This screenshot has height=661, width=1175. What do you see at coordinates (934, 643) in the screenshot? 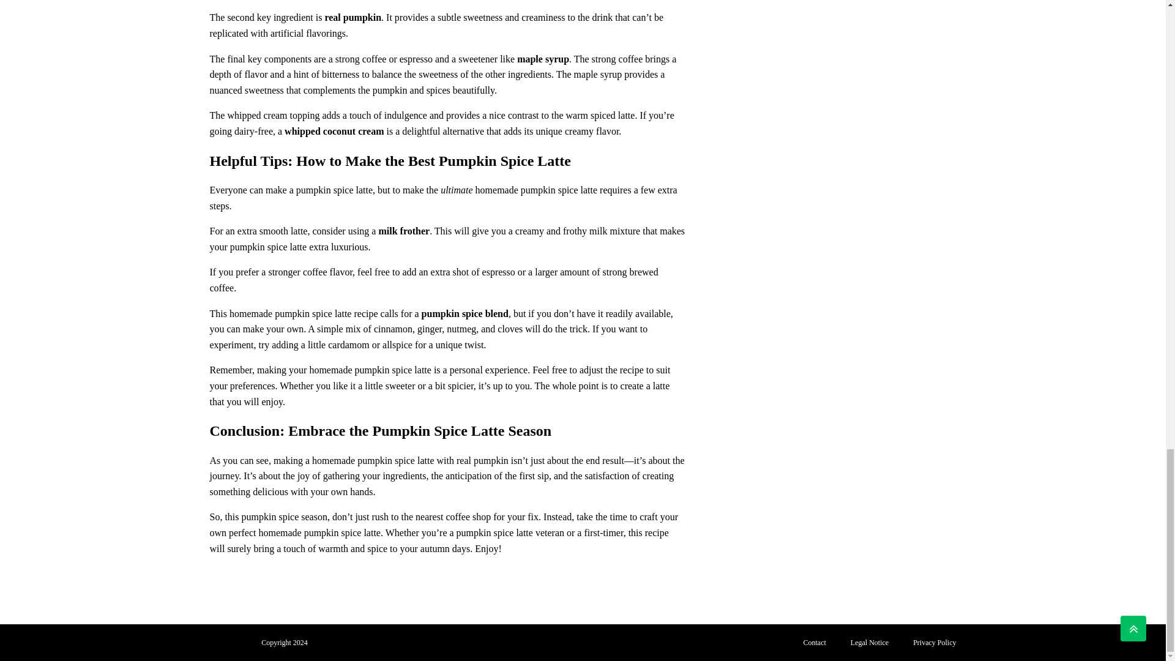
I see `Privacy Policy` at bounding box center [934, 643].